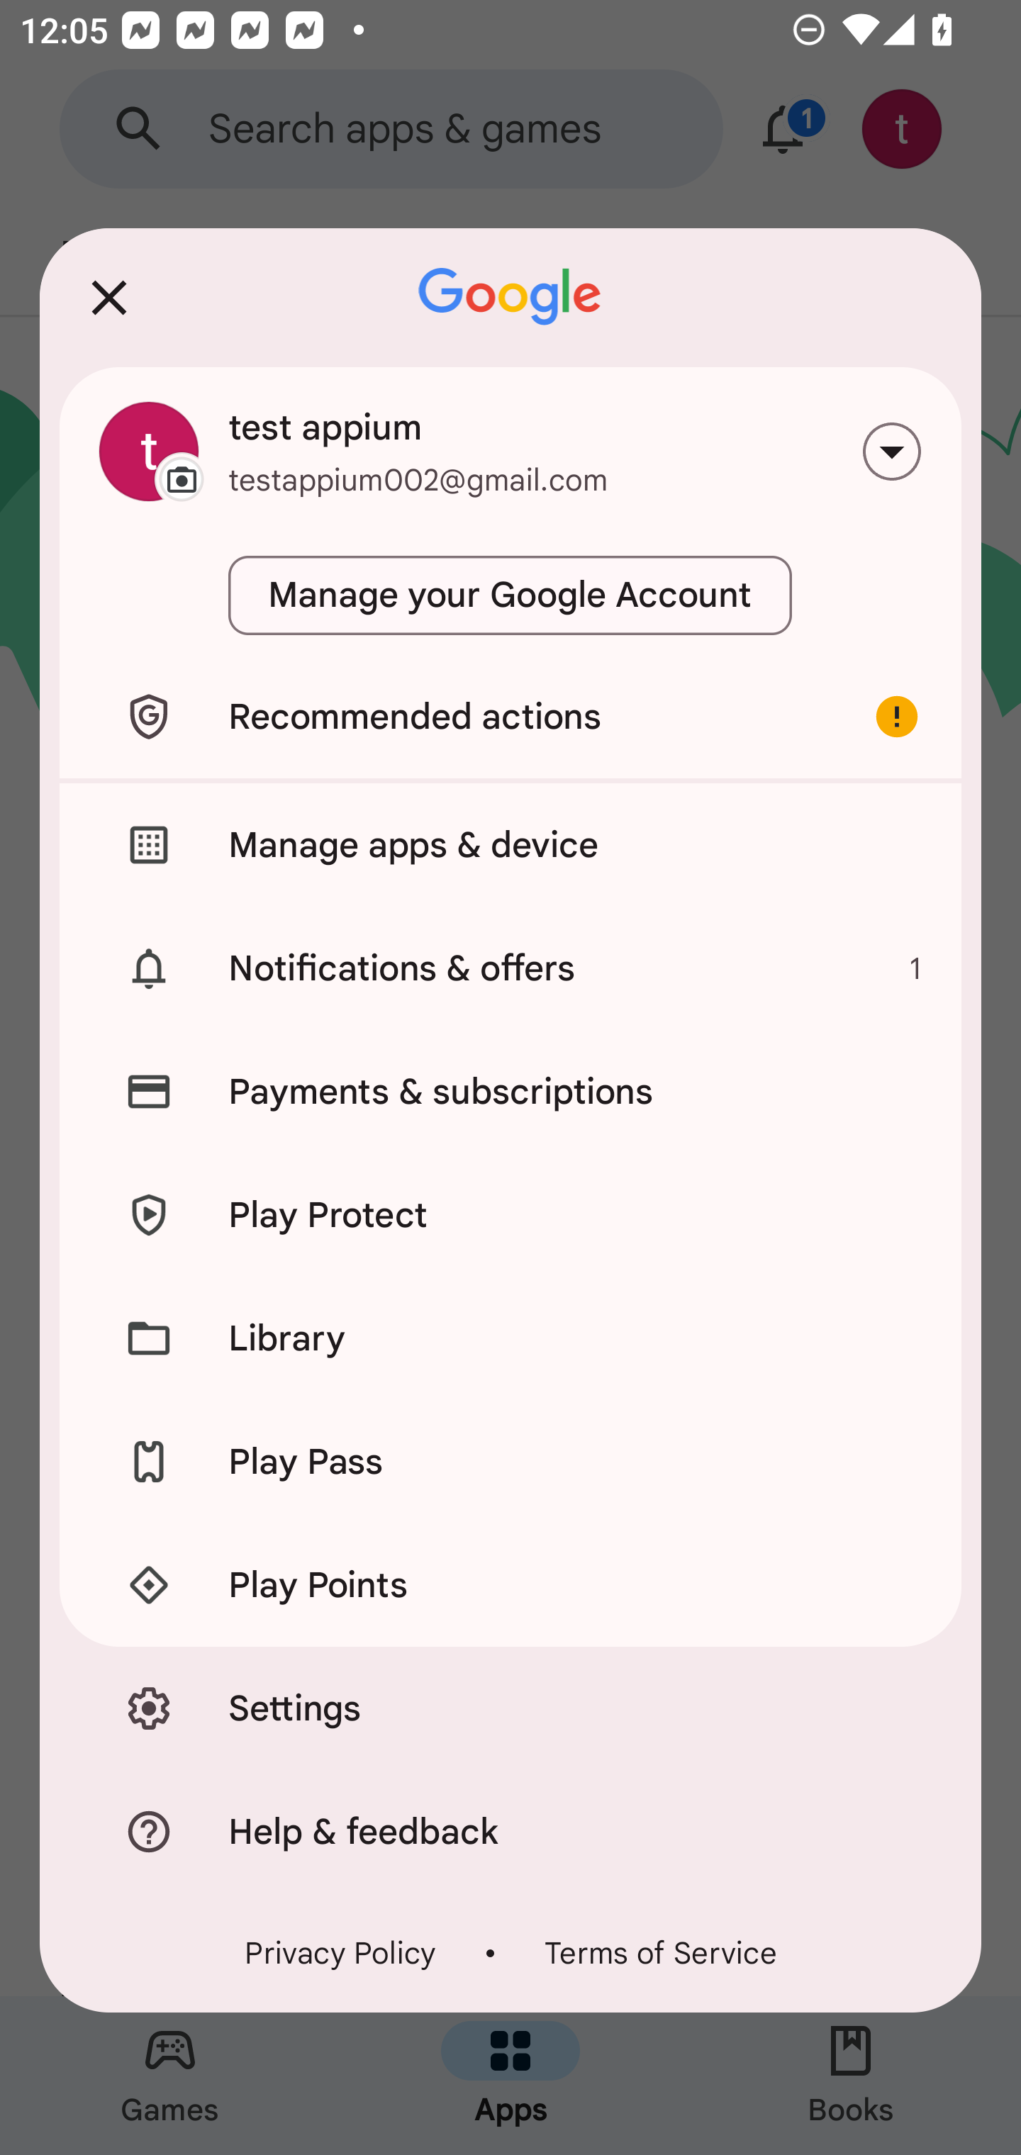 This screenshot has height=2155, width=1021. Describe the element at coordinates (510, 1585) in the screenshot. I see `Play Points` at that location.